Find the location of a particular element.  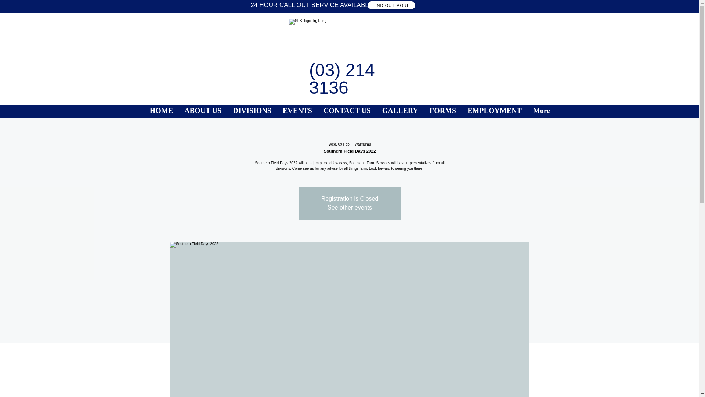

CONTACT US is located at coordinates (347, 112).